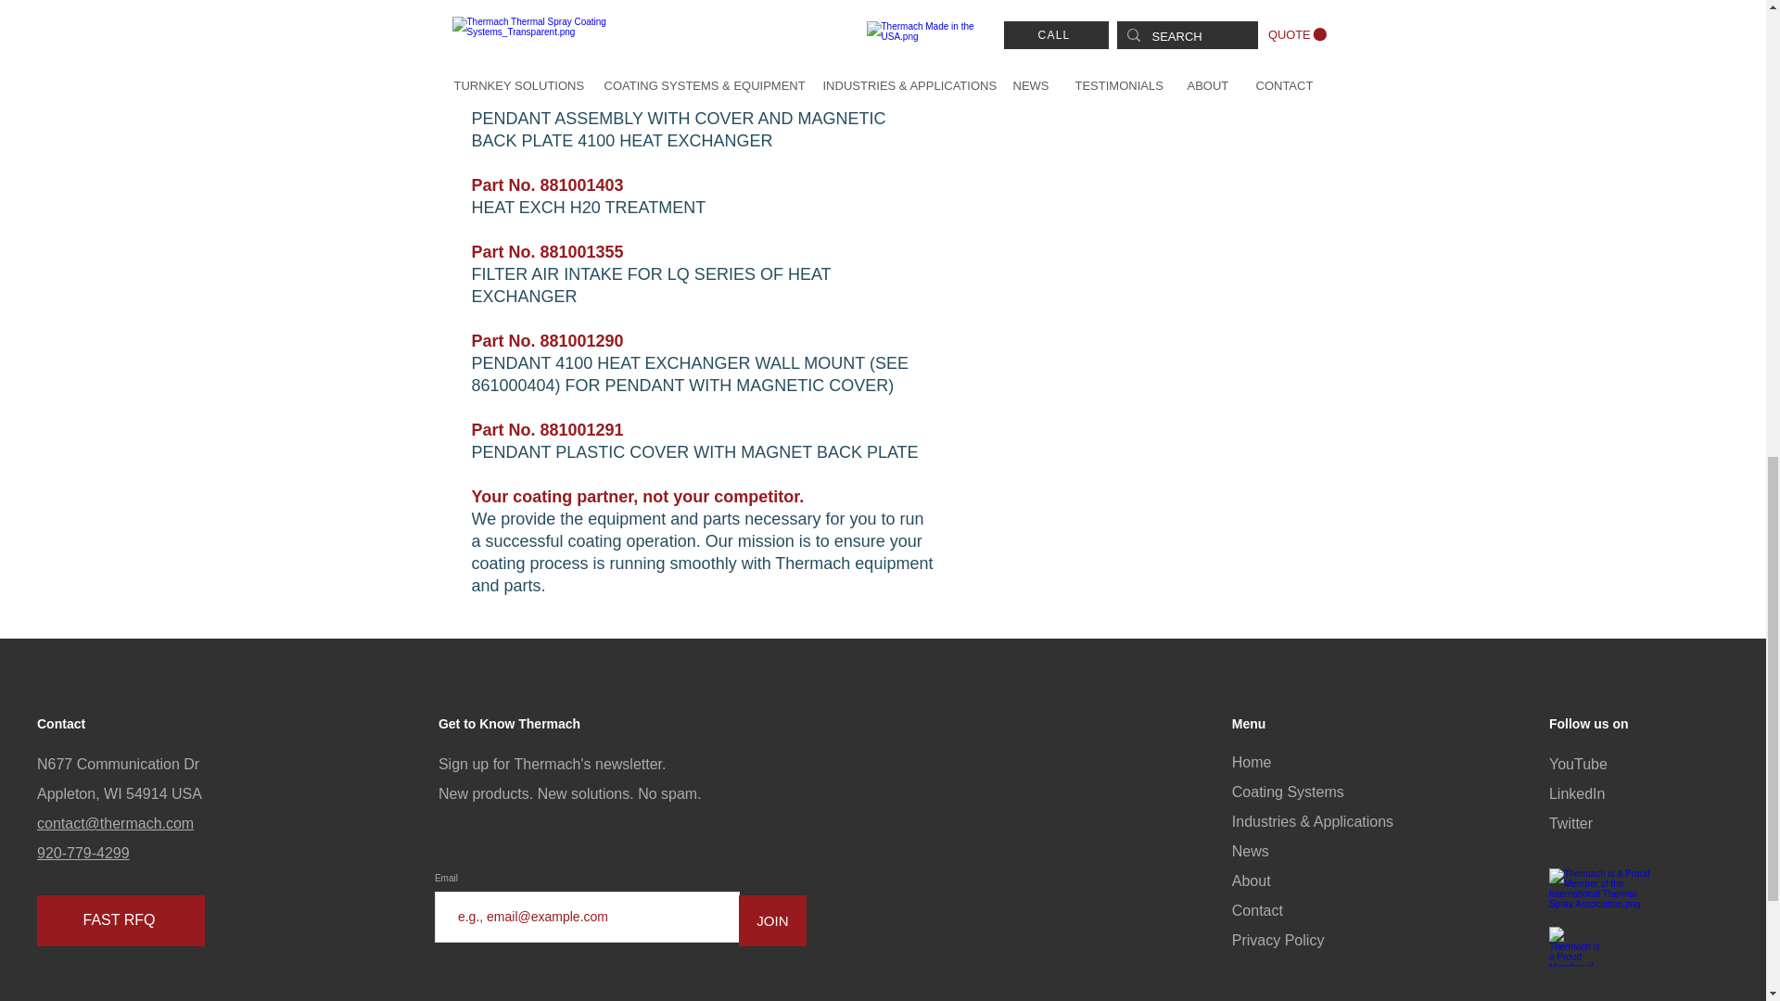 The image size is (1780, 1001). Describe the element at coordinates (83, 853) in the screenshot. I see `920-779-4299` at that location.